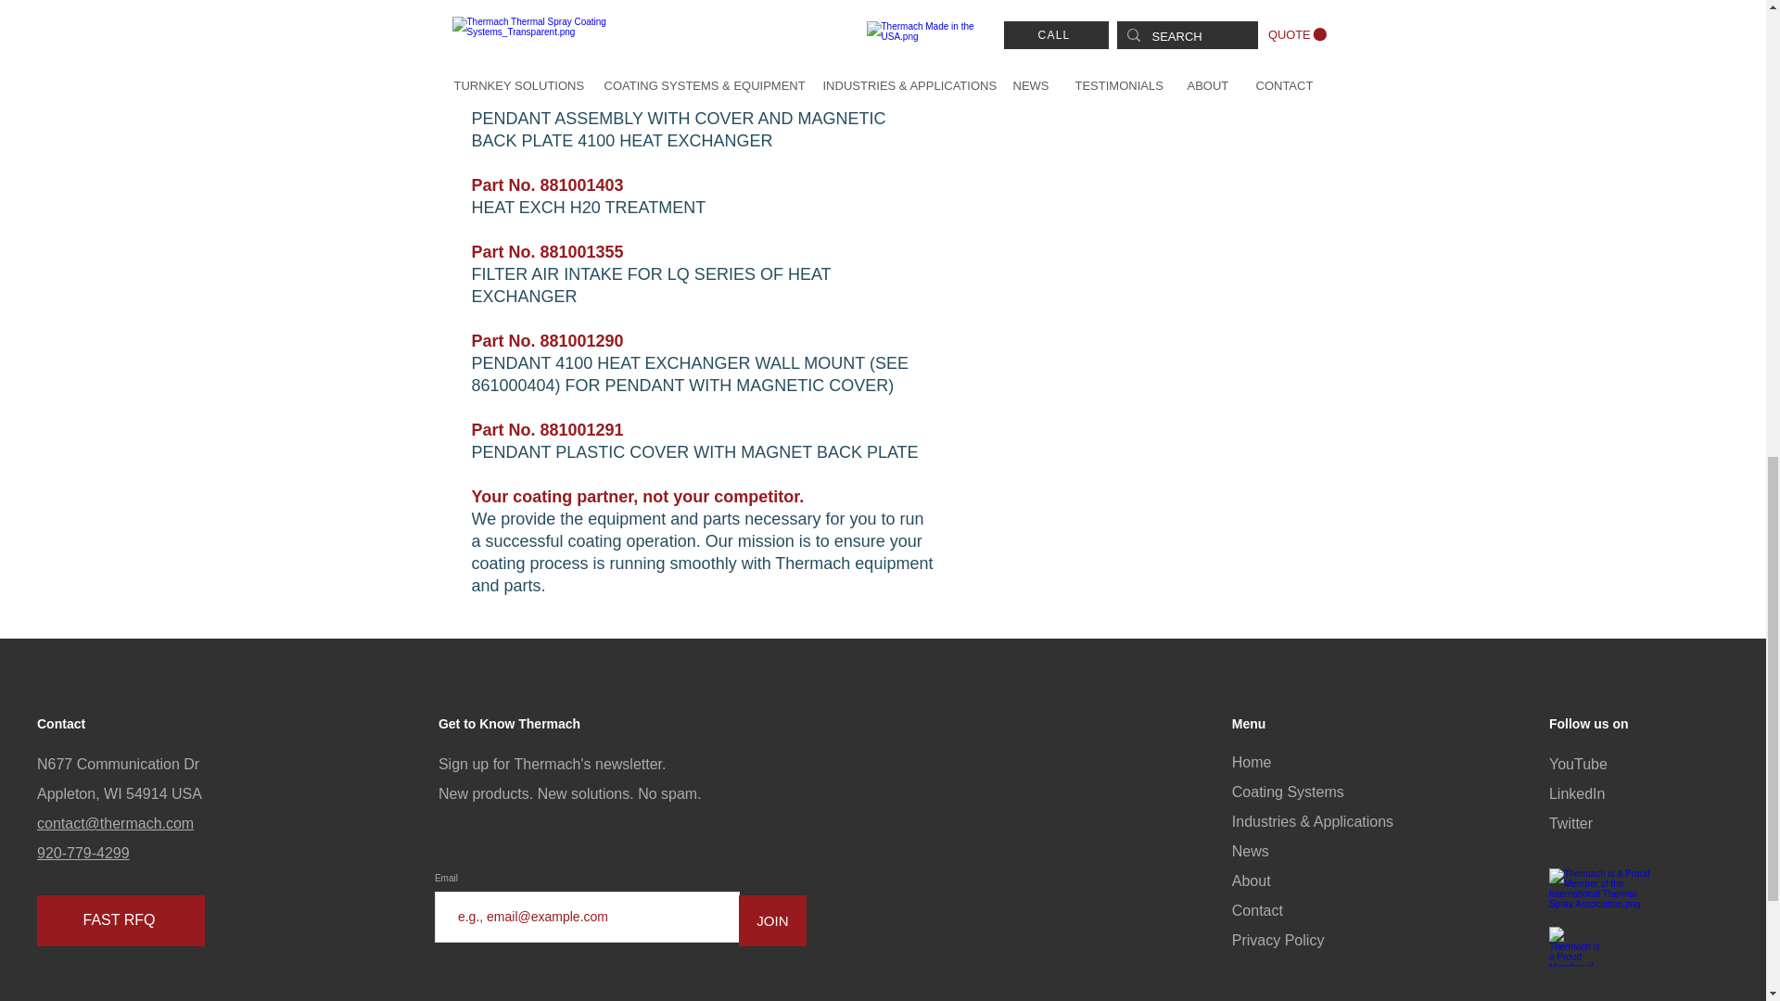 The image size is (1780, 1001). Describe the element at coordinates (83, 853) in the screenshot. I see `920-779-4299` at that location.